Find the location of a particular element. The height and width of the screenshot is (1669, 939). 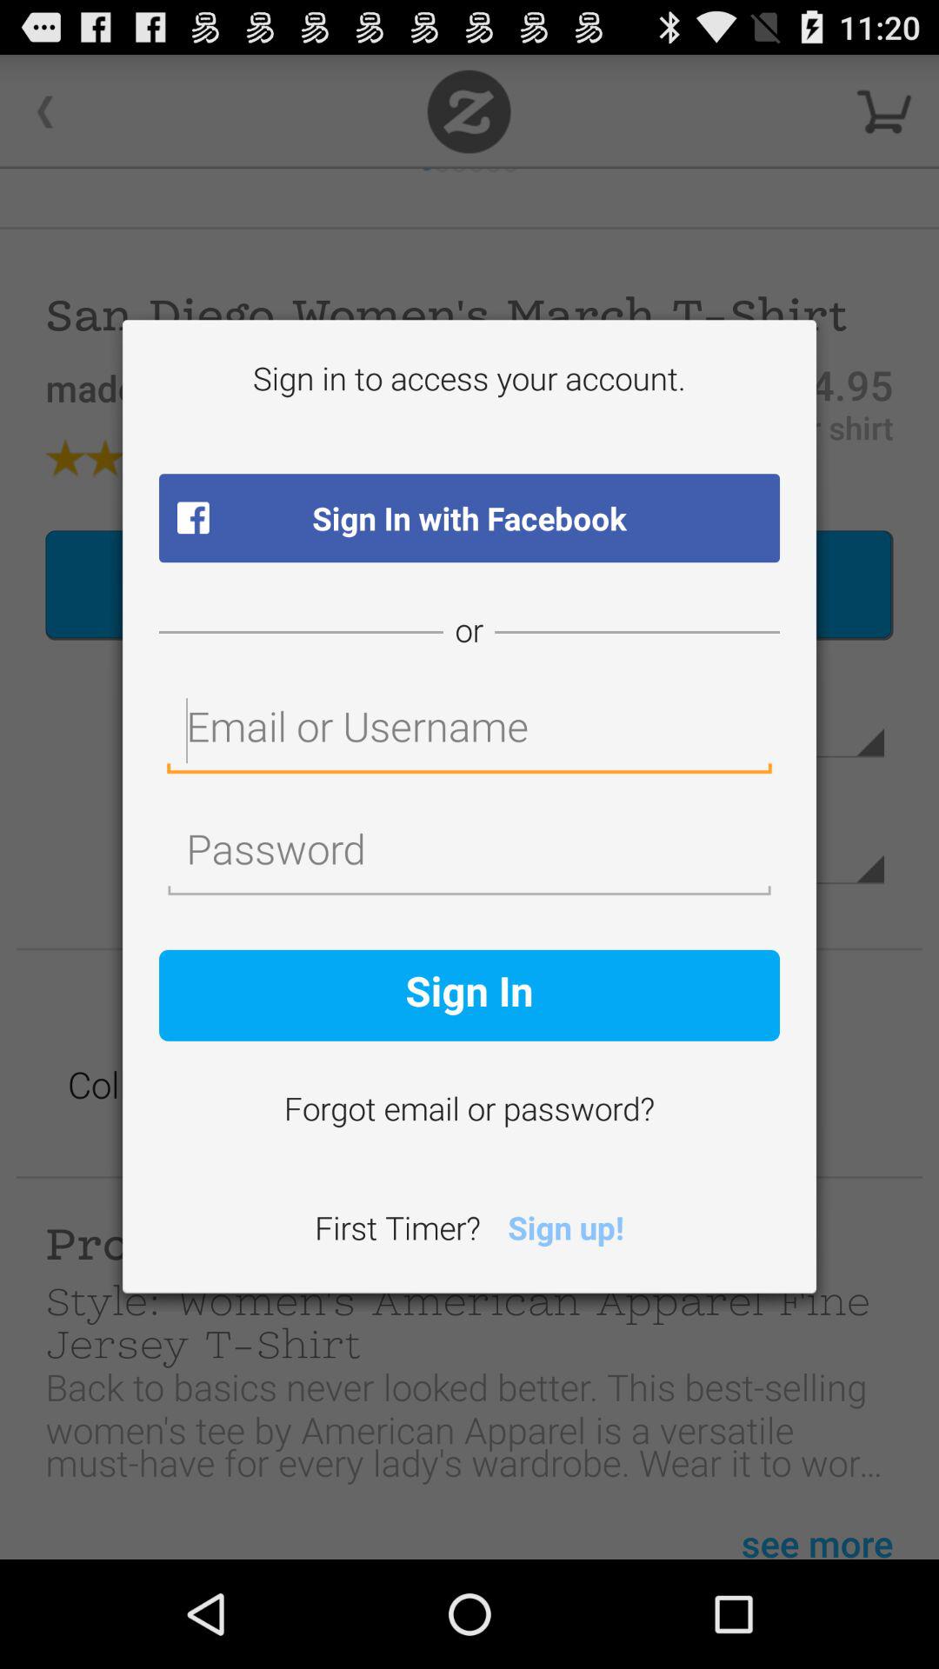

press item below forgot email or is located at coordinates (565, 1231).